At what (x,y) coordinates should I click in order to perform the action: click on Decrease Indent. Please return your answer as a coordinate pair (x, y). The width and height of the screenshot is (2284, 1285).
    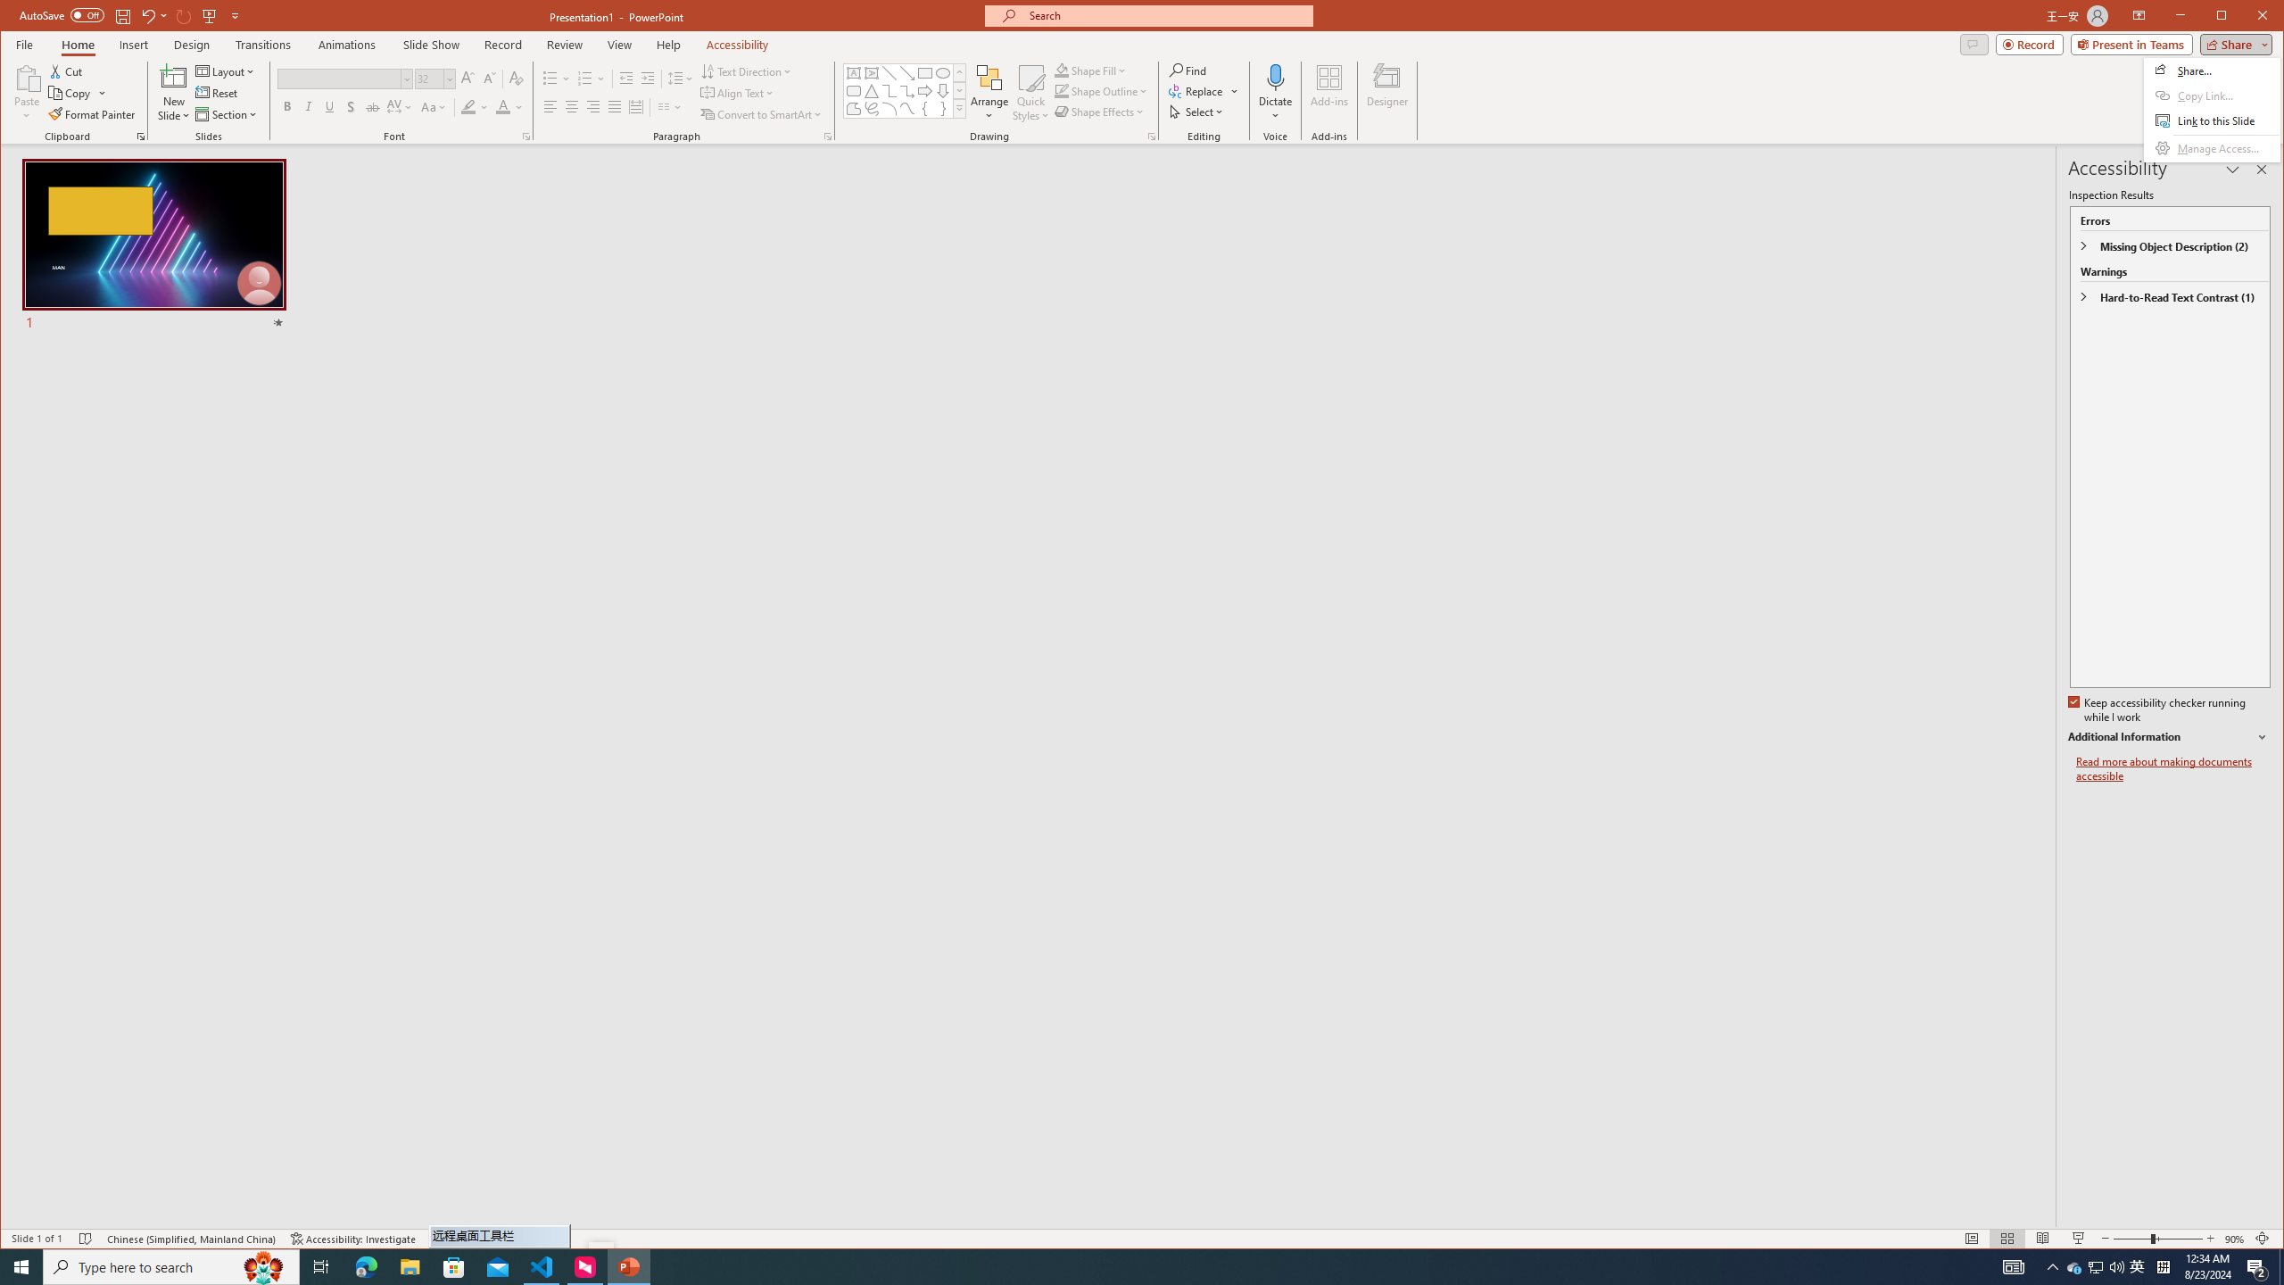
    Looking at the image, I should click on (626, 79).